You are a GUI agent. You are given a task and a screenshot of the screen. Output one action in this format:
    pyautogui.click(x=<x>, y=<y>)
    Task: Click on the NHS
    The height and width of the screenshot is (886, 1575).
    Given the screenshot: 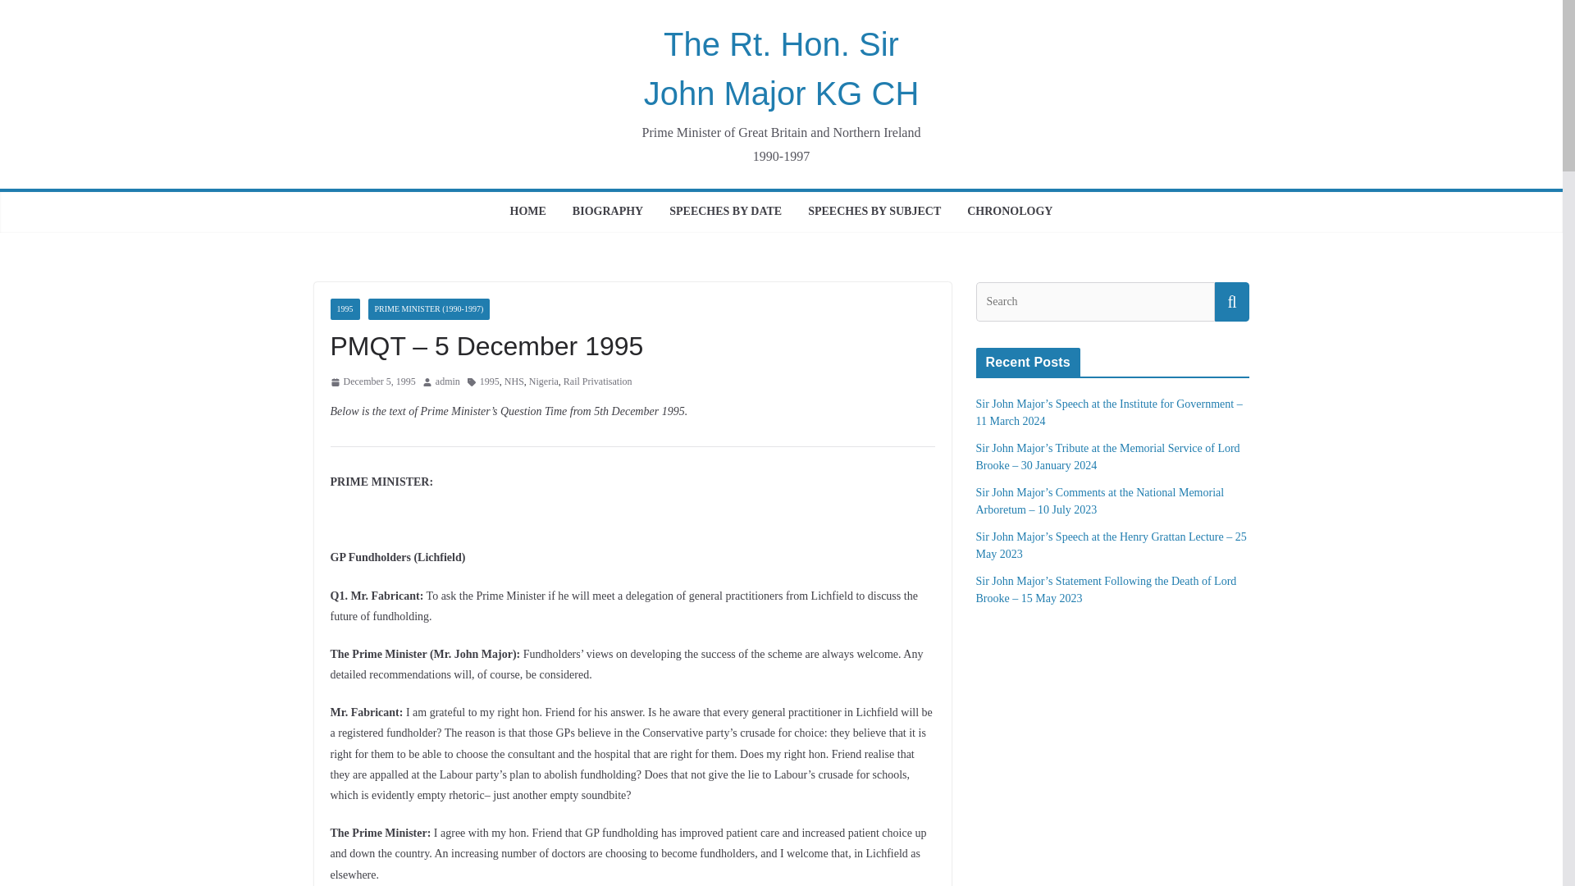 What is the action you would take?
    pyautogui.click(x=514, y=382)
    